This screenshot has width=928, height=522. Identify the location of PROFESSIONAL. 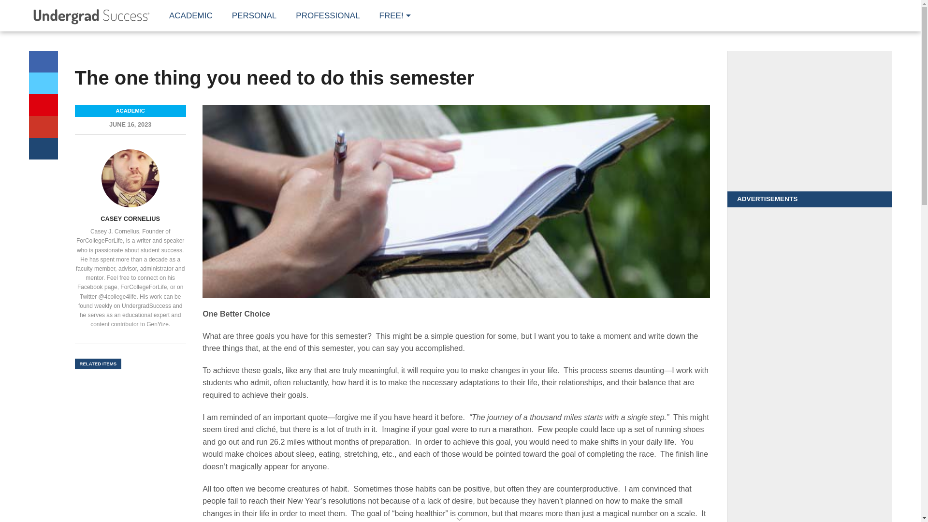
(328, 15).